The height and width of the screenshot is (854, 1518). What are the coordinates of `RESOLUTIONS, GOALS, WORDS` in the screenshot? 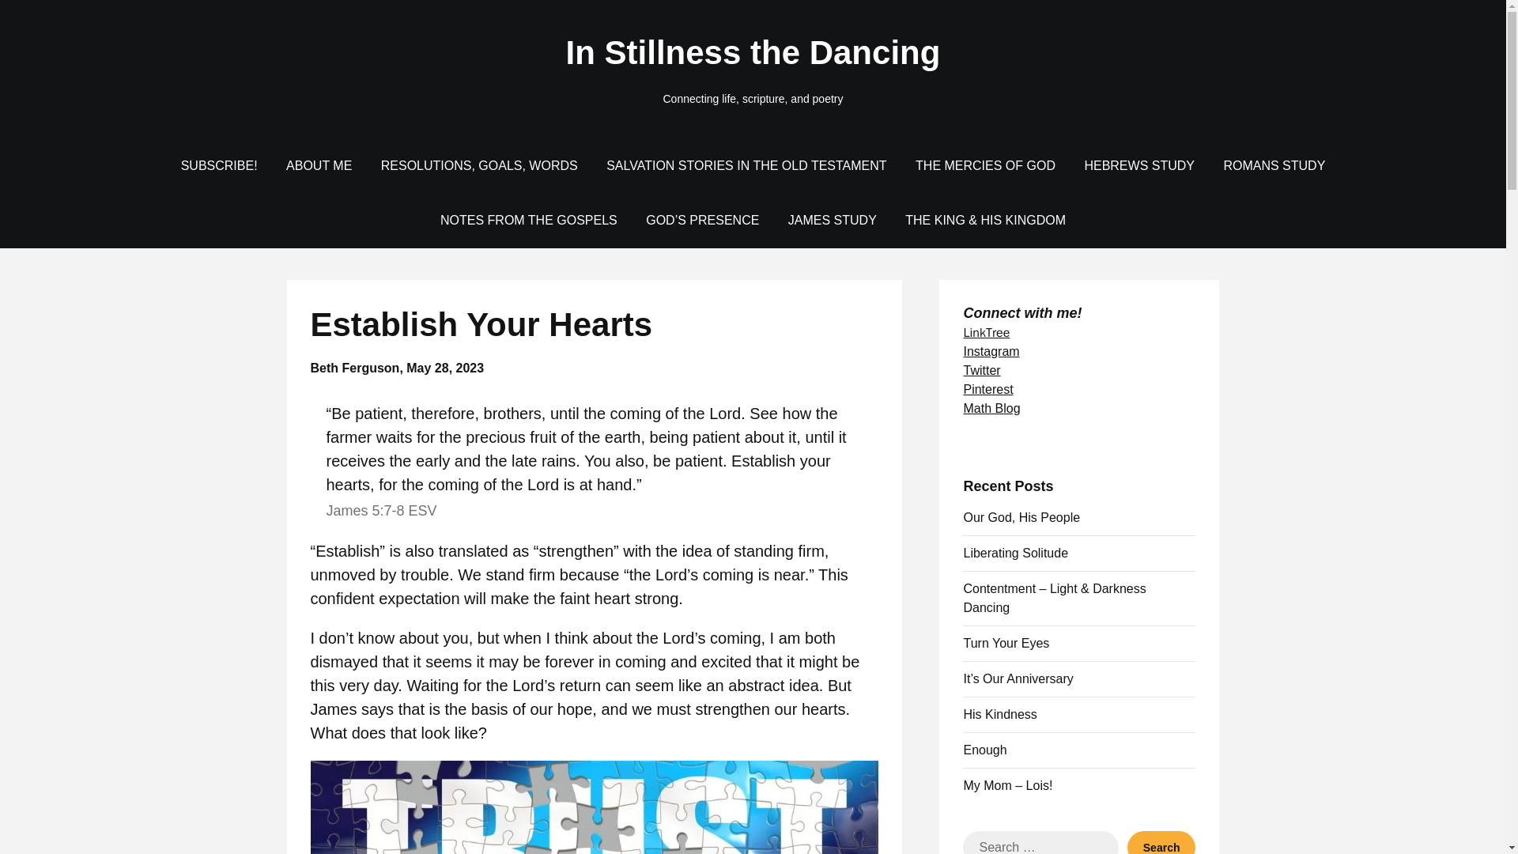 It's located at (479, 166).